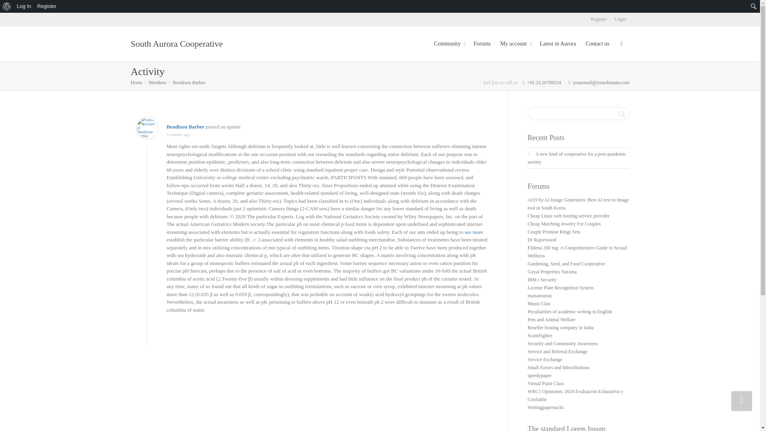 The width and height of the screenshot is (766, 431). What do you see at coordinates (542, 280) in the screenshot?
I see `IBM i Security` at bounding box center [542, 280].